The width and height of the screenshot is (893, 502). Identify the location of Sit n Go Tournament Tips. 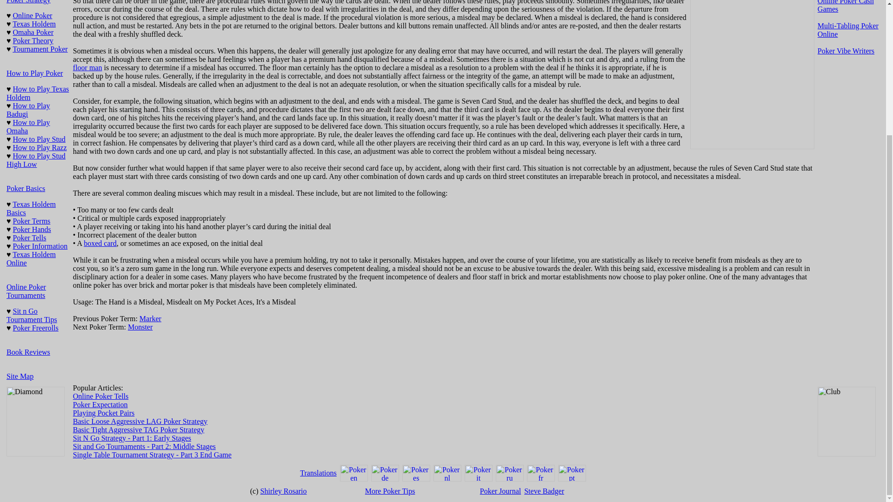
(32, 315).